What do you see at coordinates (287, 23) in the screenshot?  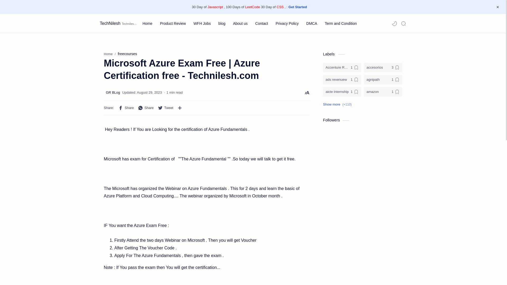 I see `Privacy Policy` at bounding box center [287, 23].